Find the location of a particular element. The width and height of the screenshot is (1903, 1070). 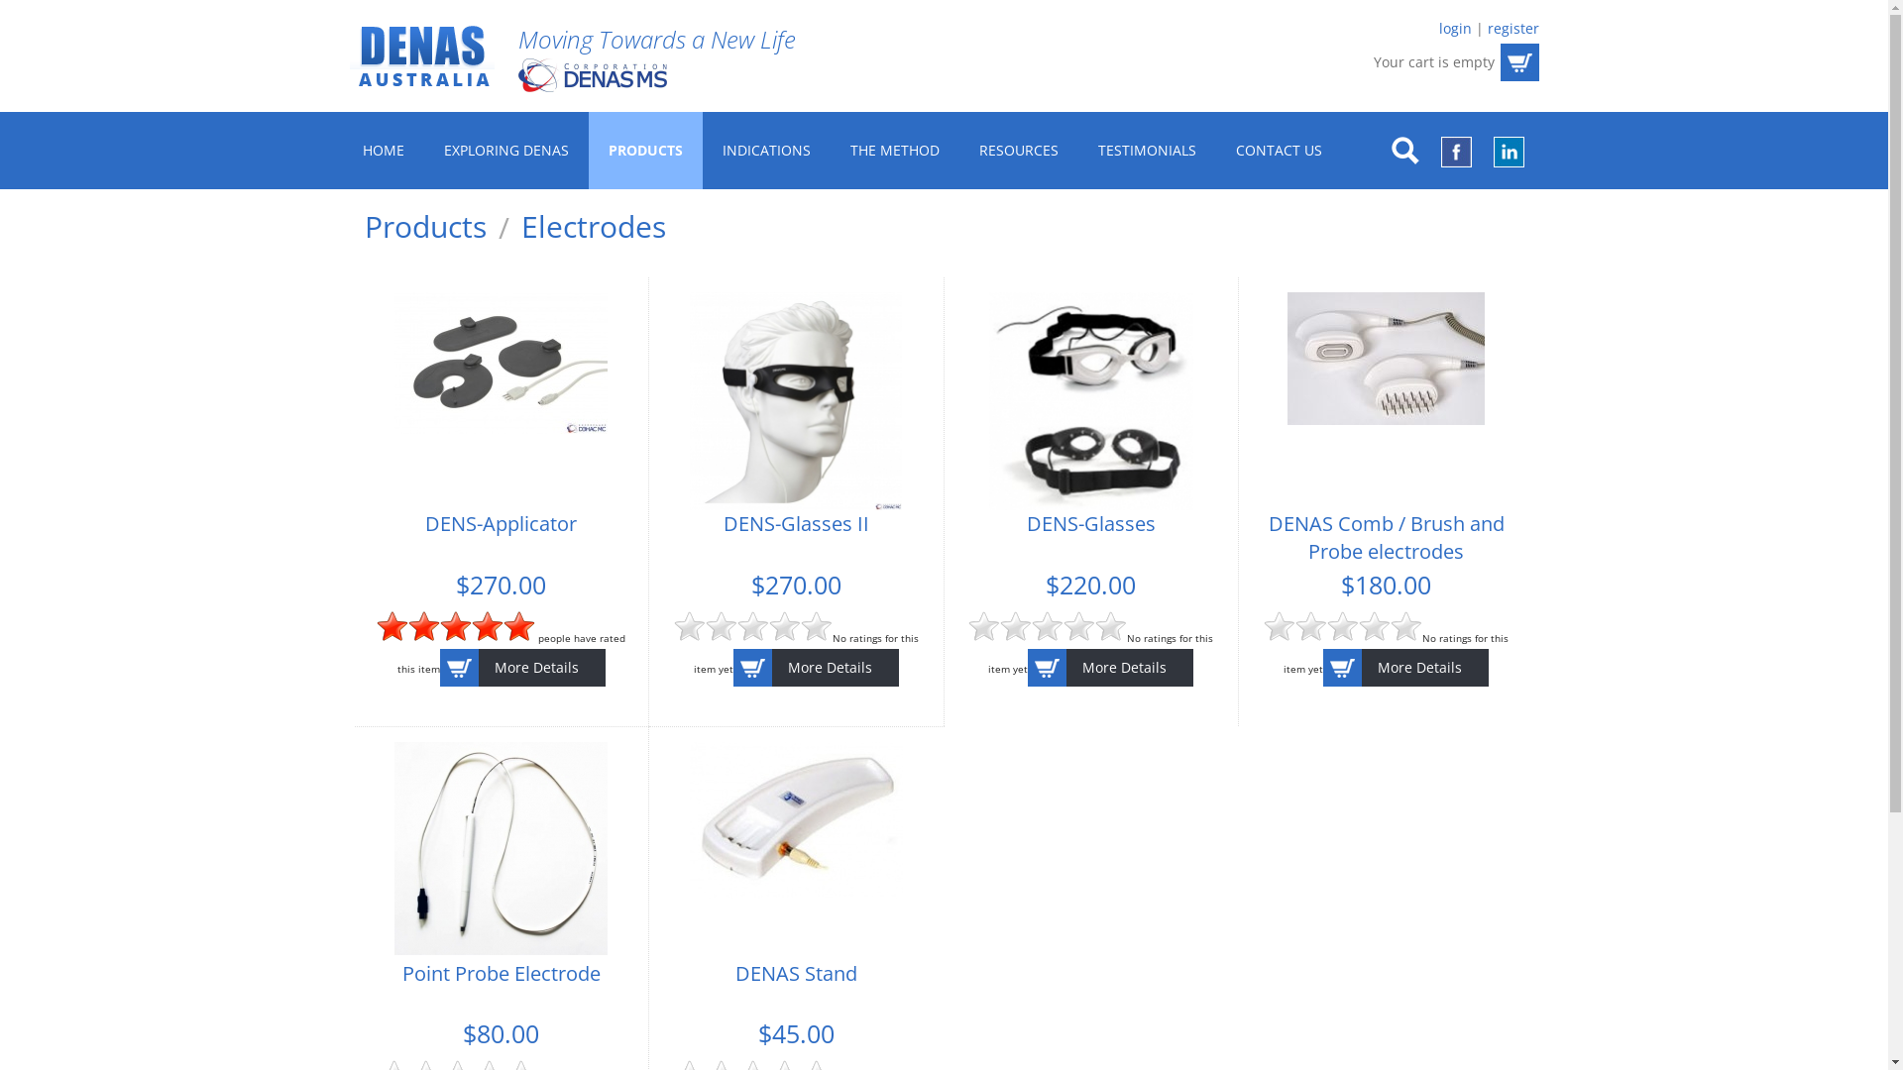

Point Probe Electrode is located at coordinates (502, 971).